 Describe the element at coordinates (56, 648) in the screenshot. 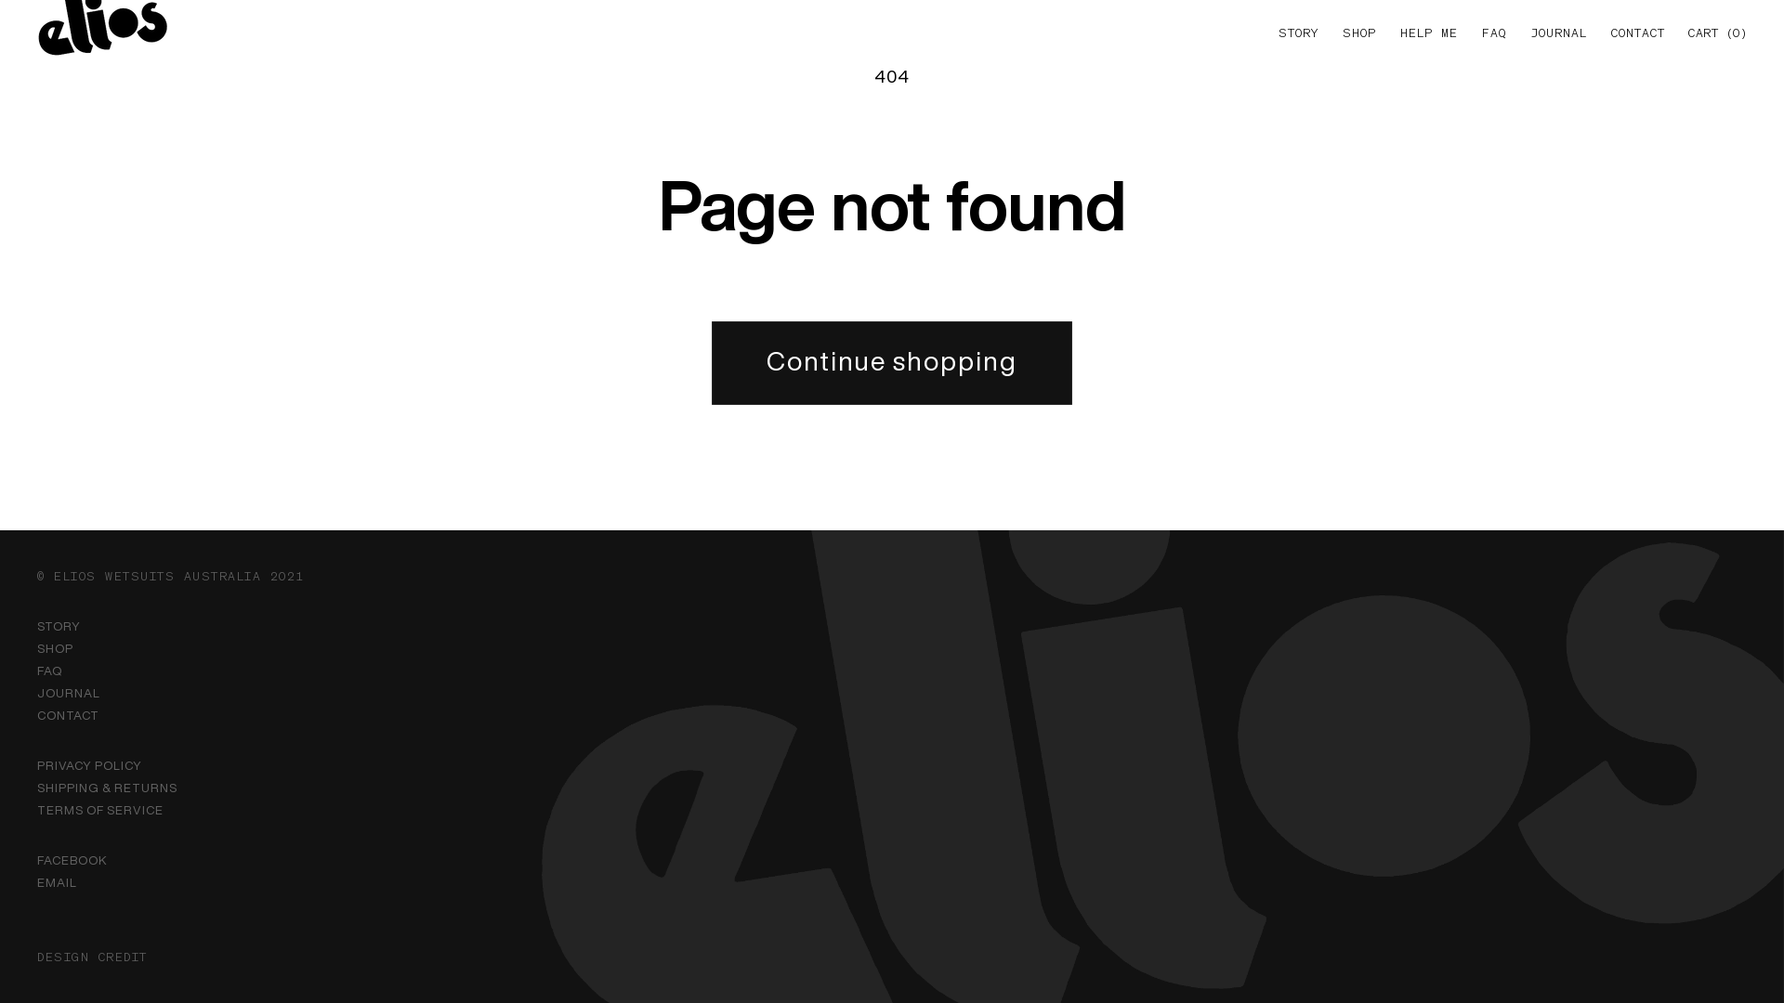

I see `SHOP` at that location.